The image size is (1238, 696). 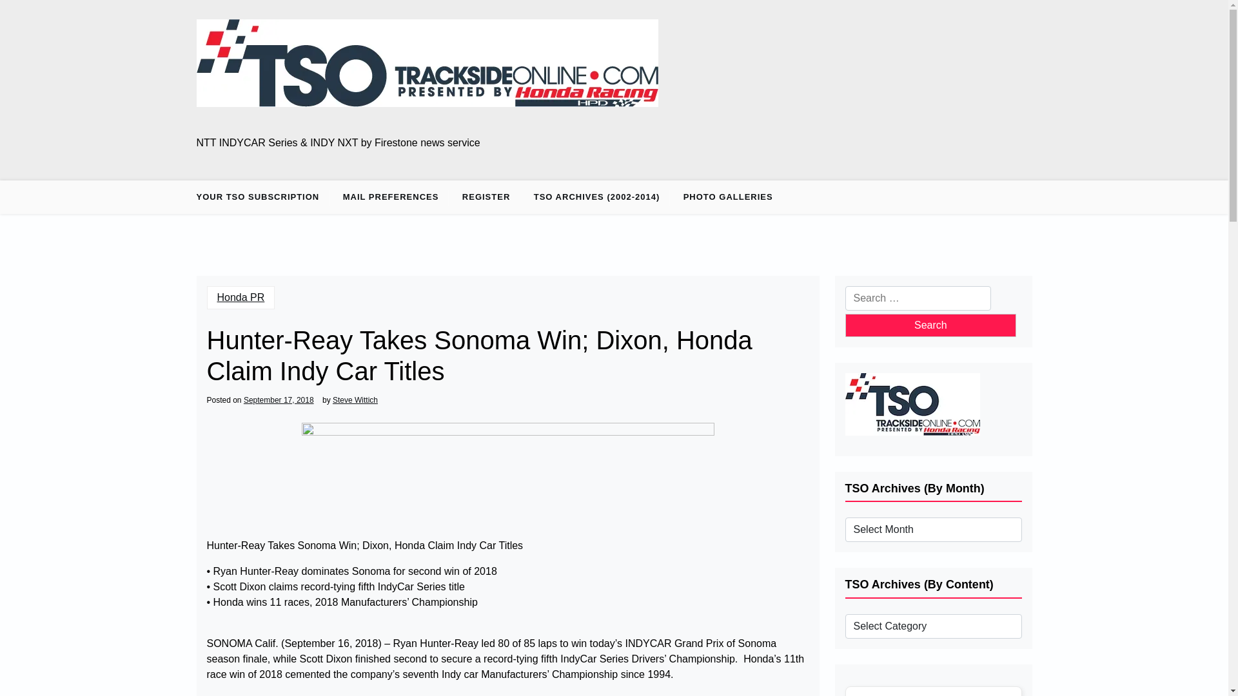 What do you see at coordinates (262, 197) in the screenshot?
I see `YOUR TSO SUBSCRIPTION` at bounding box center [262, 197].